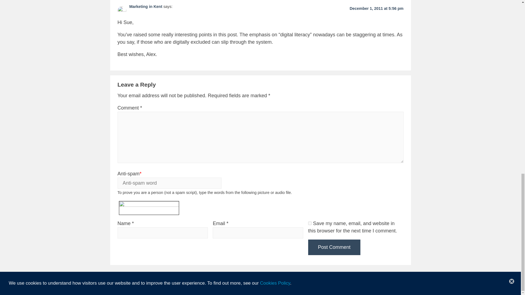 The width and height of the screenshot is (525, 295). I want to click on Listen to the Anti-spam word, so click(183, 204).